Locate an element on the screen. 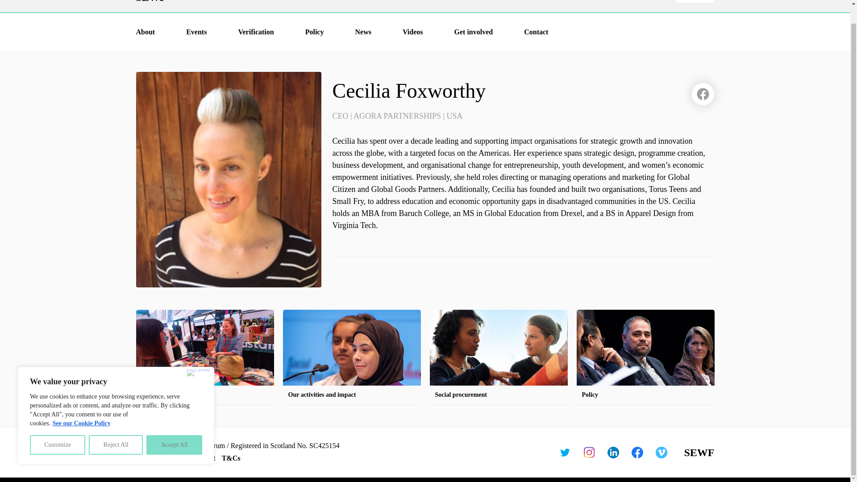 This screenshot has width=857, height=482. ENGLISH is located at coordinates (695, 2).